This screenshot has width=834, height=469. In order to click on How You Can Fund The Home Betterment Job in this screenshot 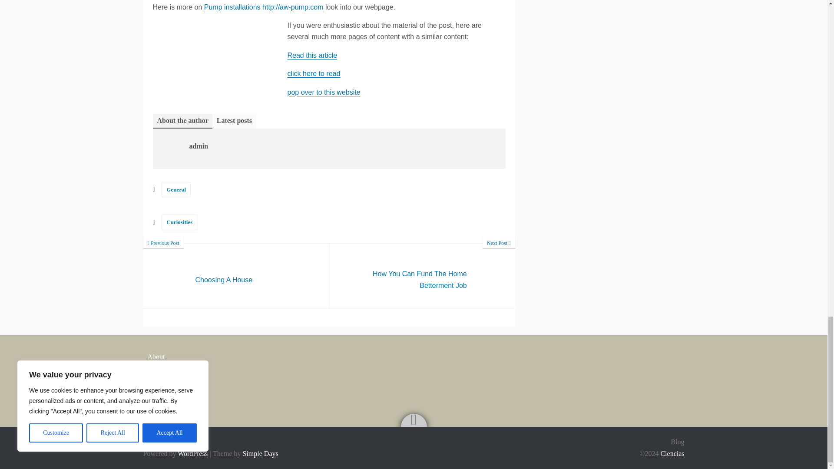, I will do `click(422, 275)`.